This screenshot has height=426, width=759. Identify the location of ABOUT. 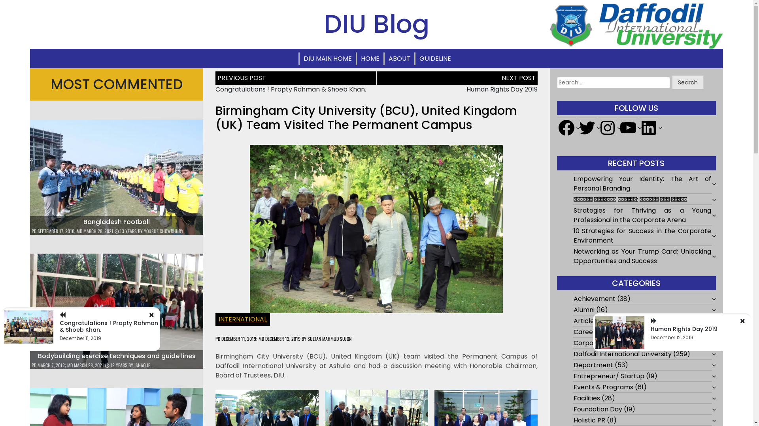
(399, 59).